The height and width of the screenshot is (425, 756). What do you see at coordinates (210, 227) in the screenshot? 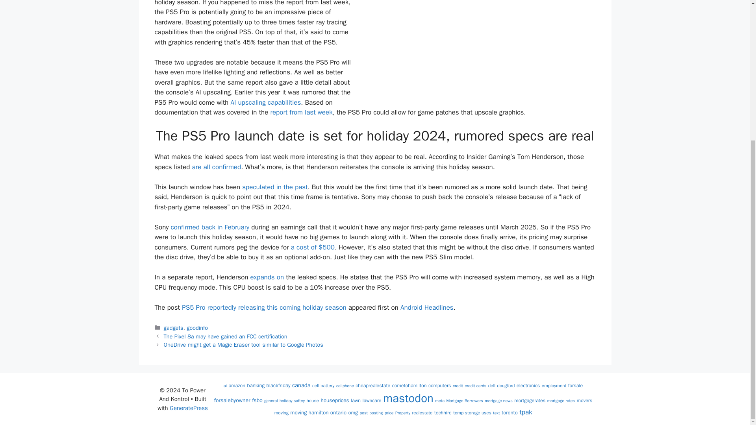
I see `confirmed back in February` at bounding box center [210, 227].